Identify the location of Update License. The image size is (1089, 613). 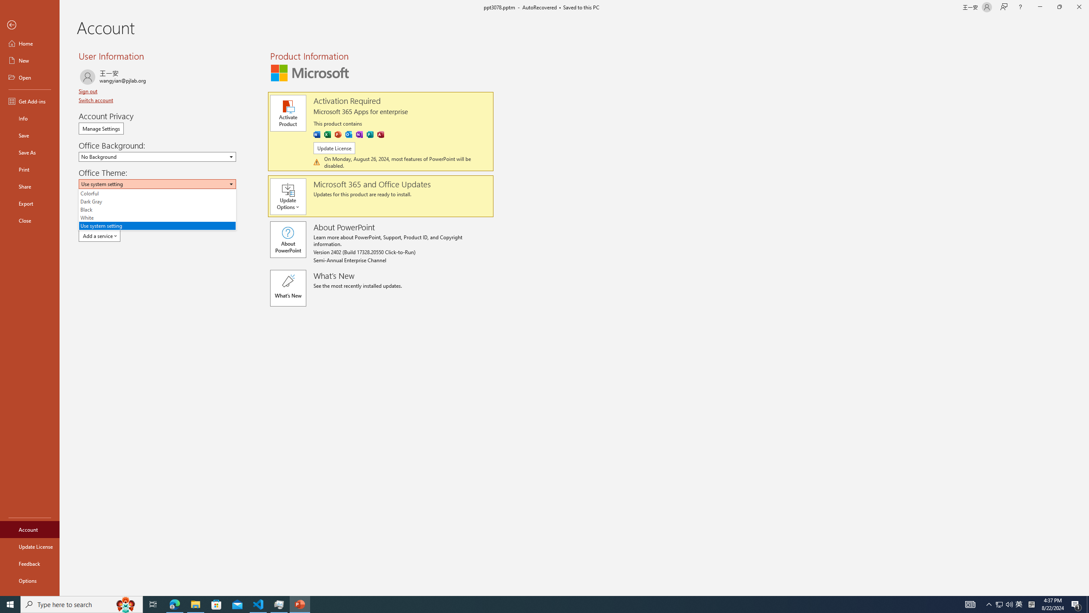
(348, 135).